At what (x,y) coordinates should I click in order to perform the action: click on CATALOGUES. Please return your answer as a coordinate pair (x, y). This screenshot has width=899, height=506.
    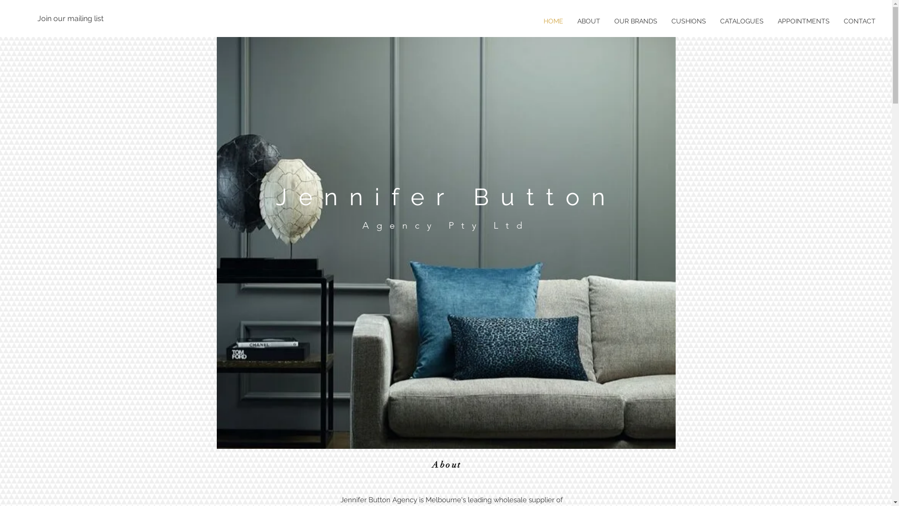
    Looking at the image, I should click on (742, 21).